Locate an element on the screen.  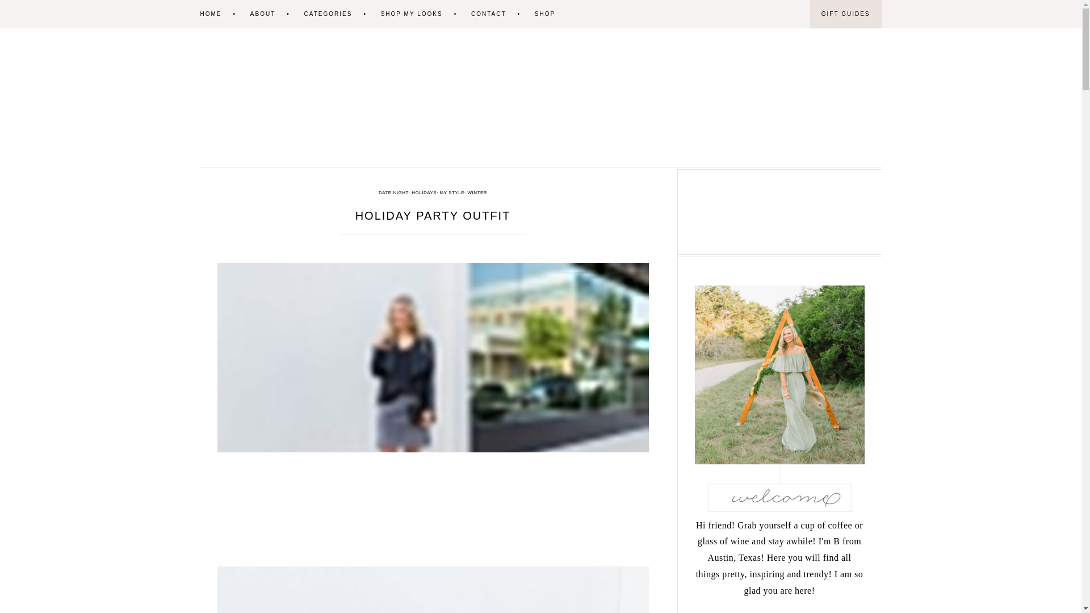
DATE NIGHT is located at coordinates (393, 192).